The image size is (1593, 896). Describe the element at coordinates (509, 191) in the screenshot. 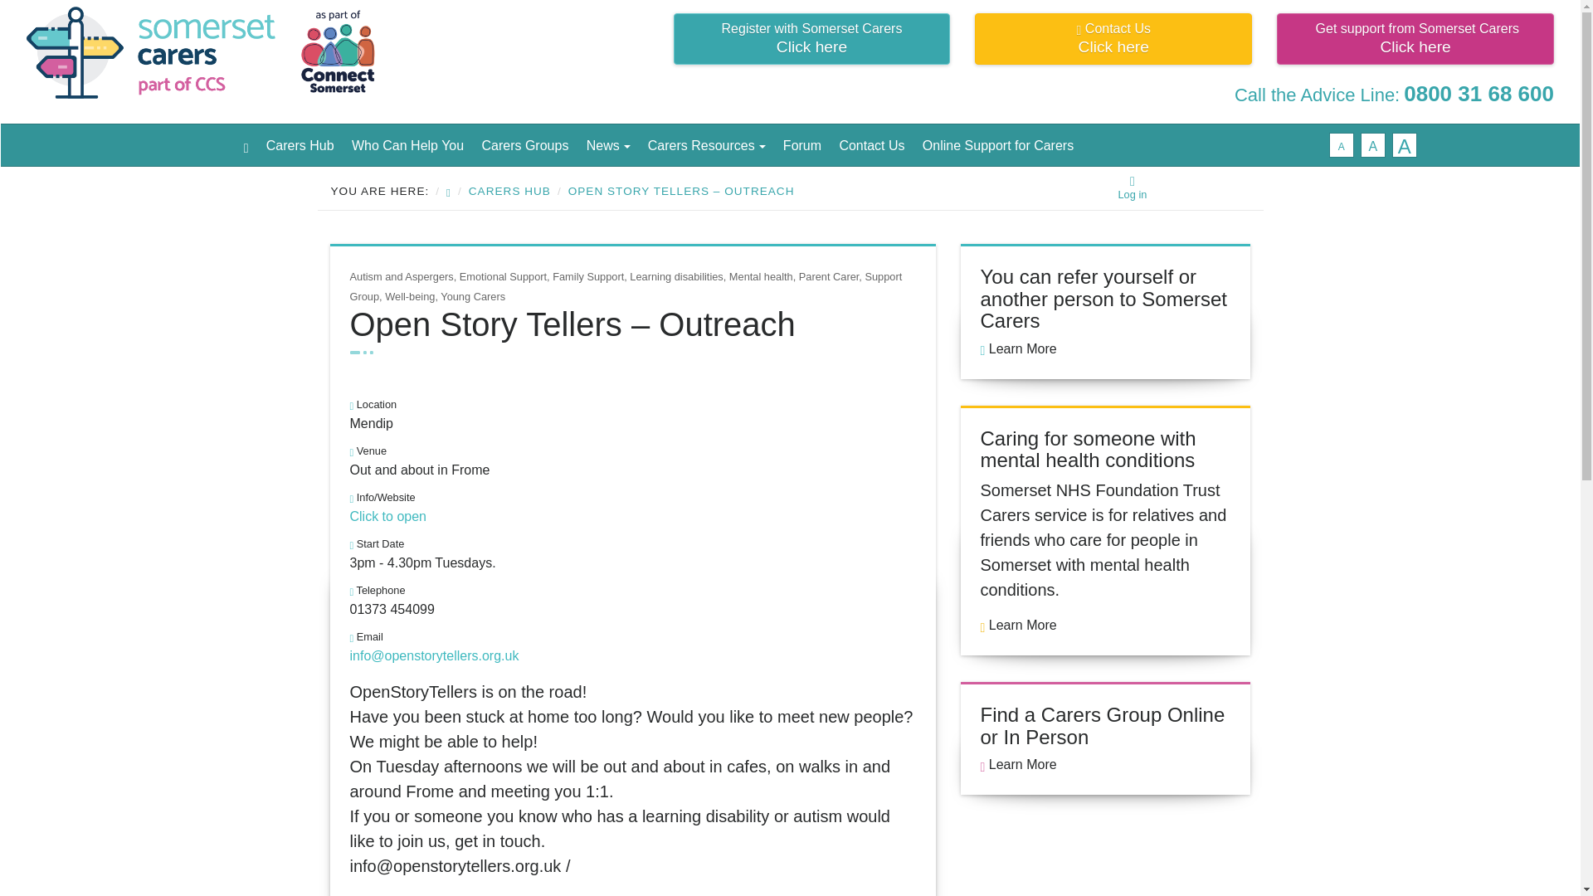

I see `CARERS HUB` at that location.